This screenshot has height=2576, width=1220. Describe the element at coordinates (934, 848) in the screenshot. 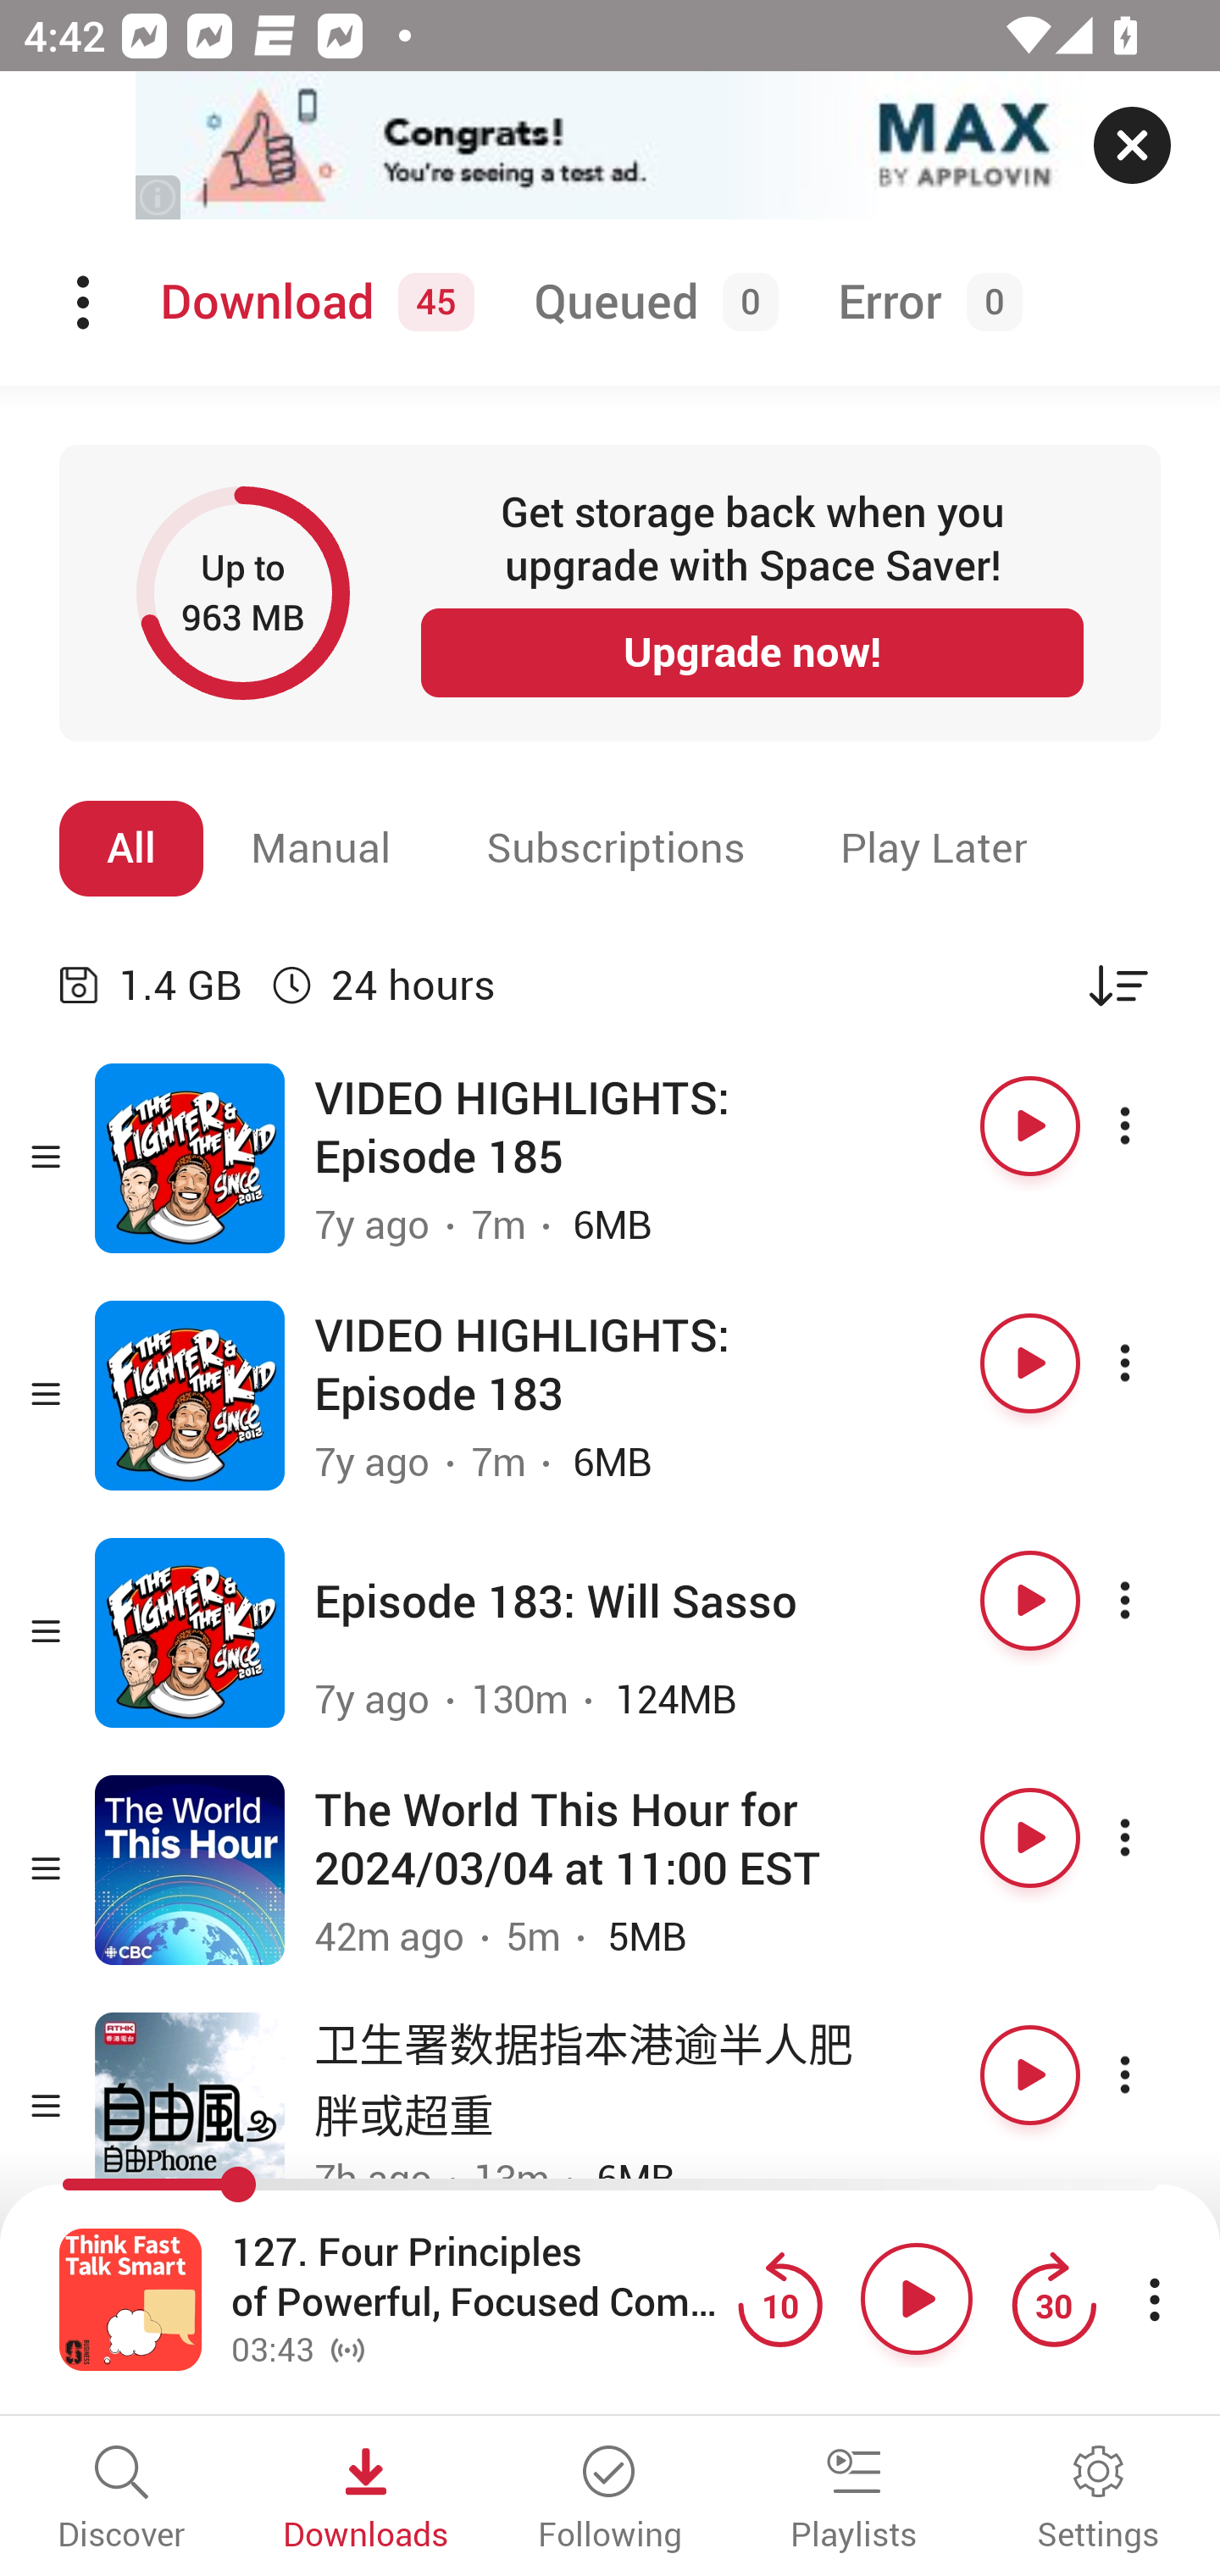

I see `Play Later` at that location.